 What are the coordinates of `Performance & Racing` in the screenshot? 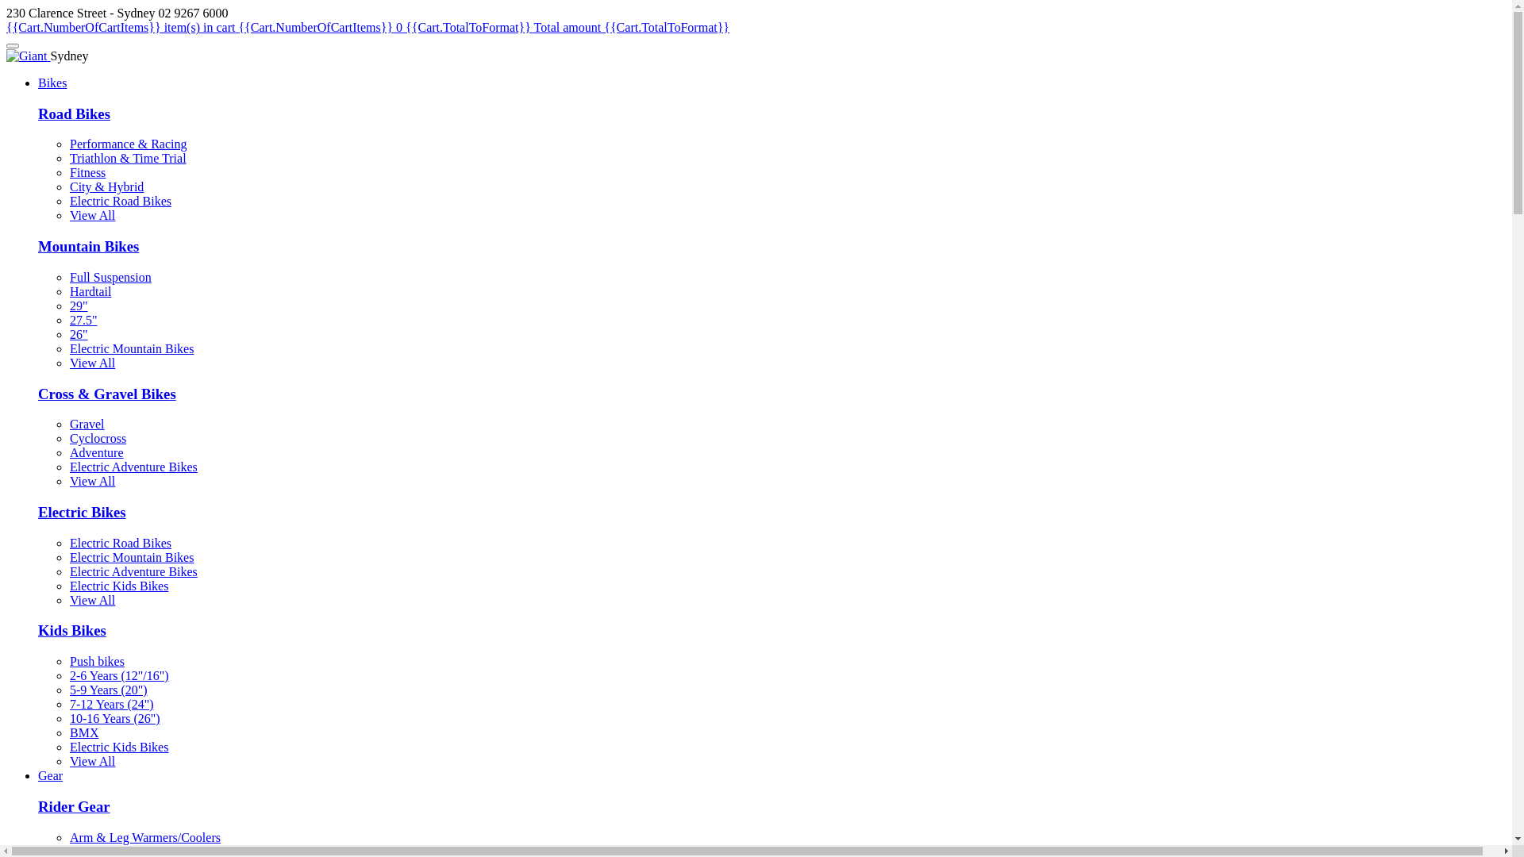 It's located at (129, 144).